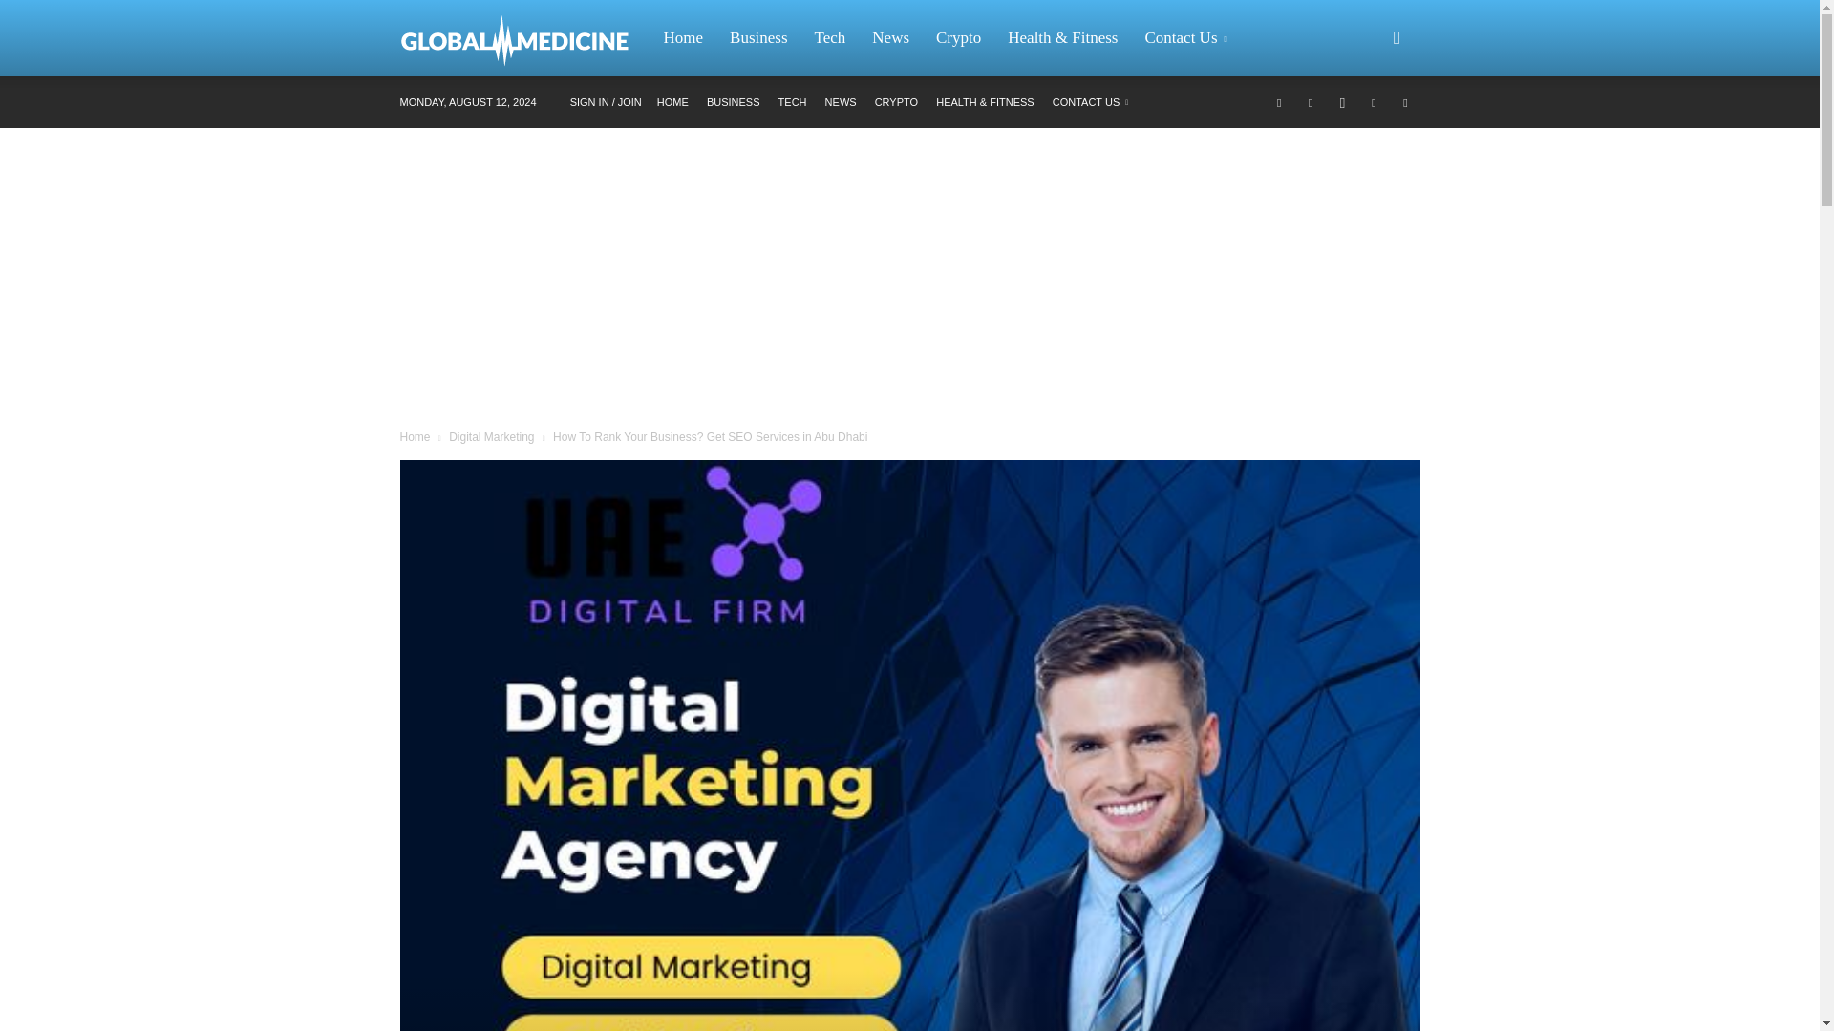 This screenshot has height=1031, width=1834. I want to click on DailyTimeZone, so click(523, 38).